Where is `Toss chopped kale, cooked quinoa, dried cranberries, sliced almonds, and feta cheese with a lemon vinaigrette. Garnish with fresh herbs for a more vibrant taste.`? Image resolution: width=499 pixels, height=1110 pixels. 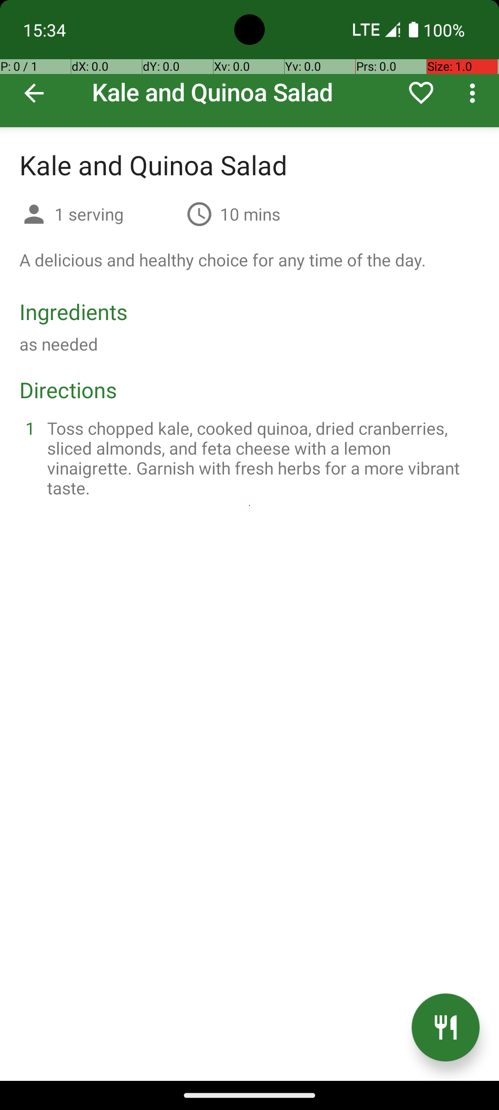
Toss chopped kale, cooked quinoa, dried cranberries, sliced almonds, and feta cheese with a lemon vinaigrette. Garnish with fresh herbs for a more vibrant taste. is located at coordinates (261, 458).